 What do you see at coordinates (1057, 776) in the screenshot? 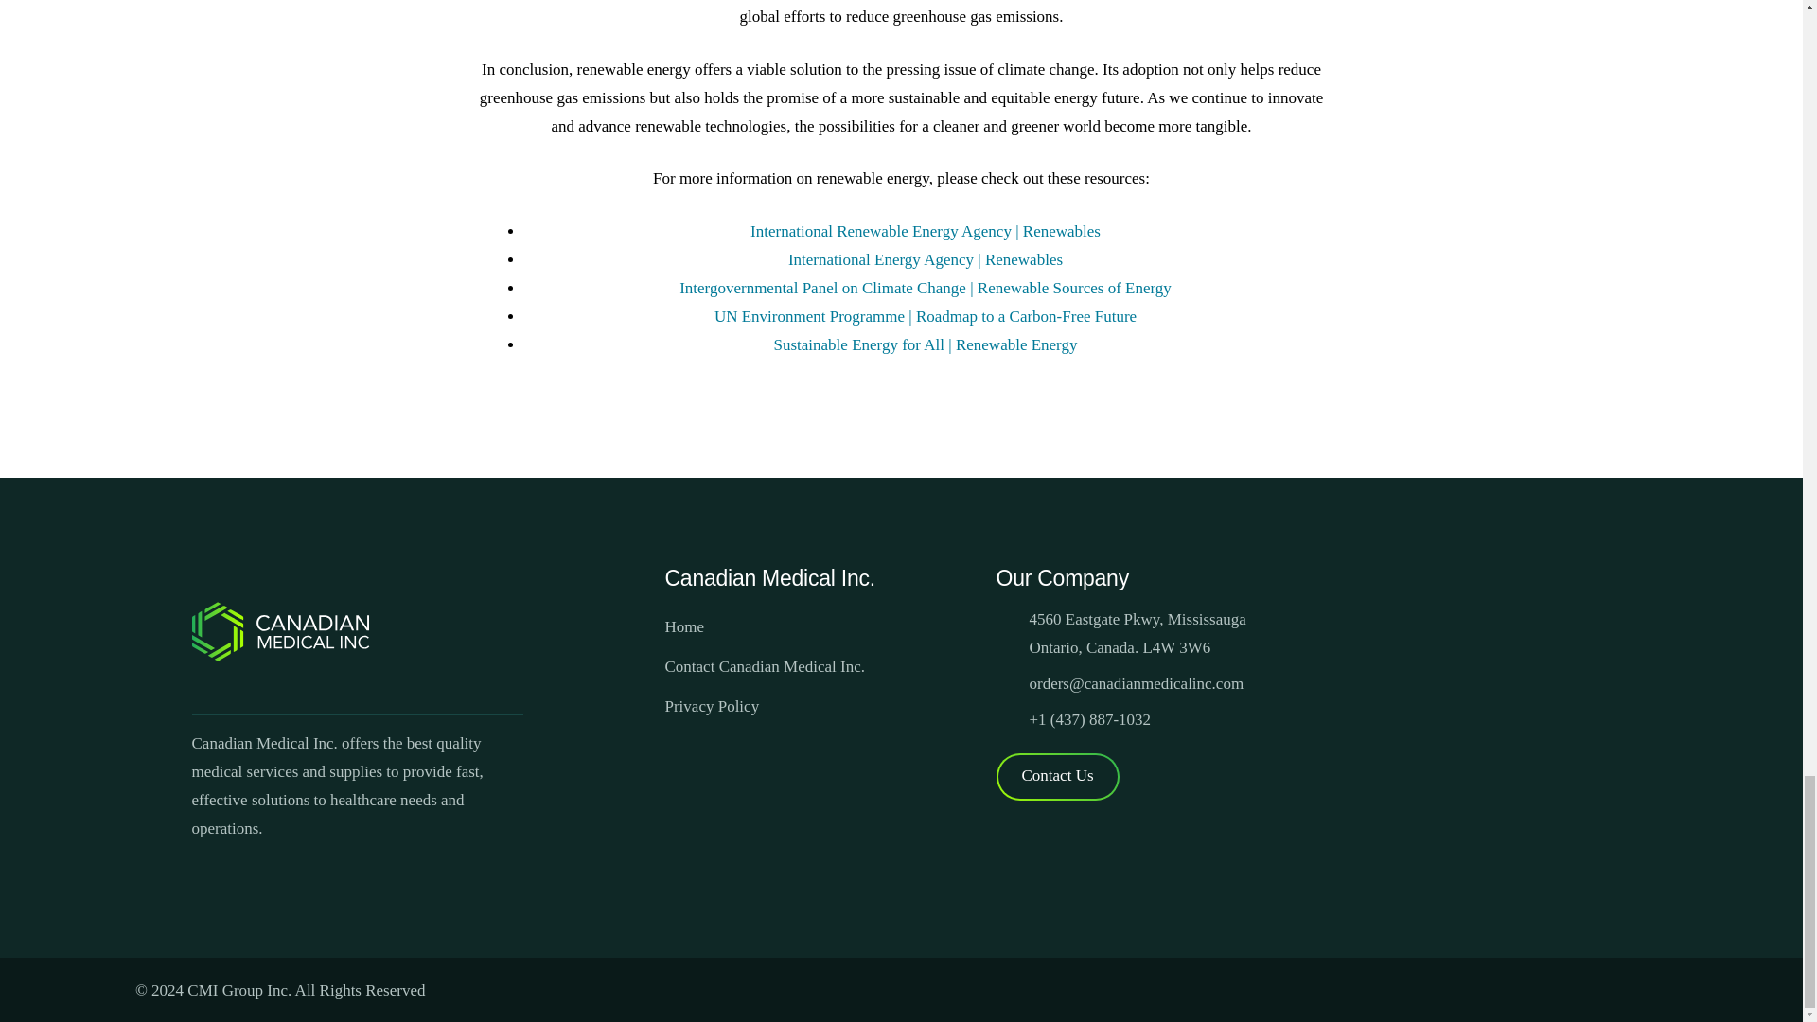
I see `Contact Us` at bounding box center [1057, 776].